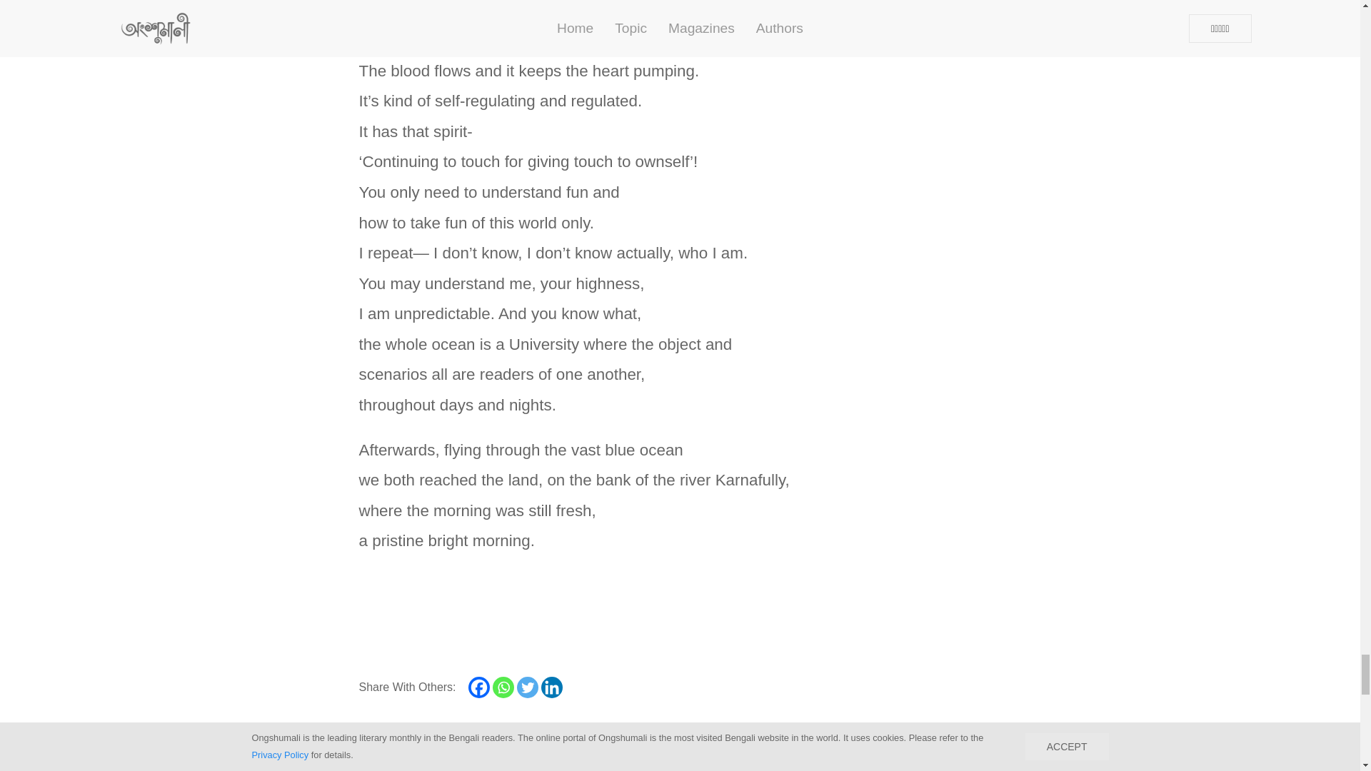 The image size is (1371, 771). Describe the element at coordinates (527, 687) in the screenshot. I see `Twitter` at that location.